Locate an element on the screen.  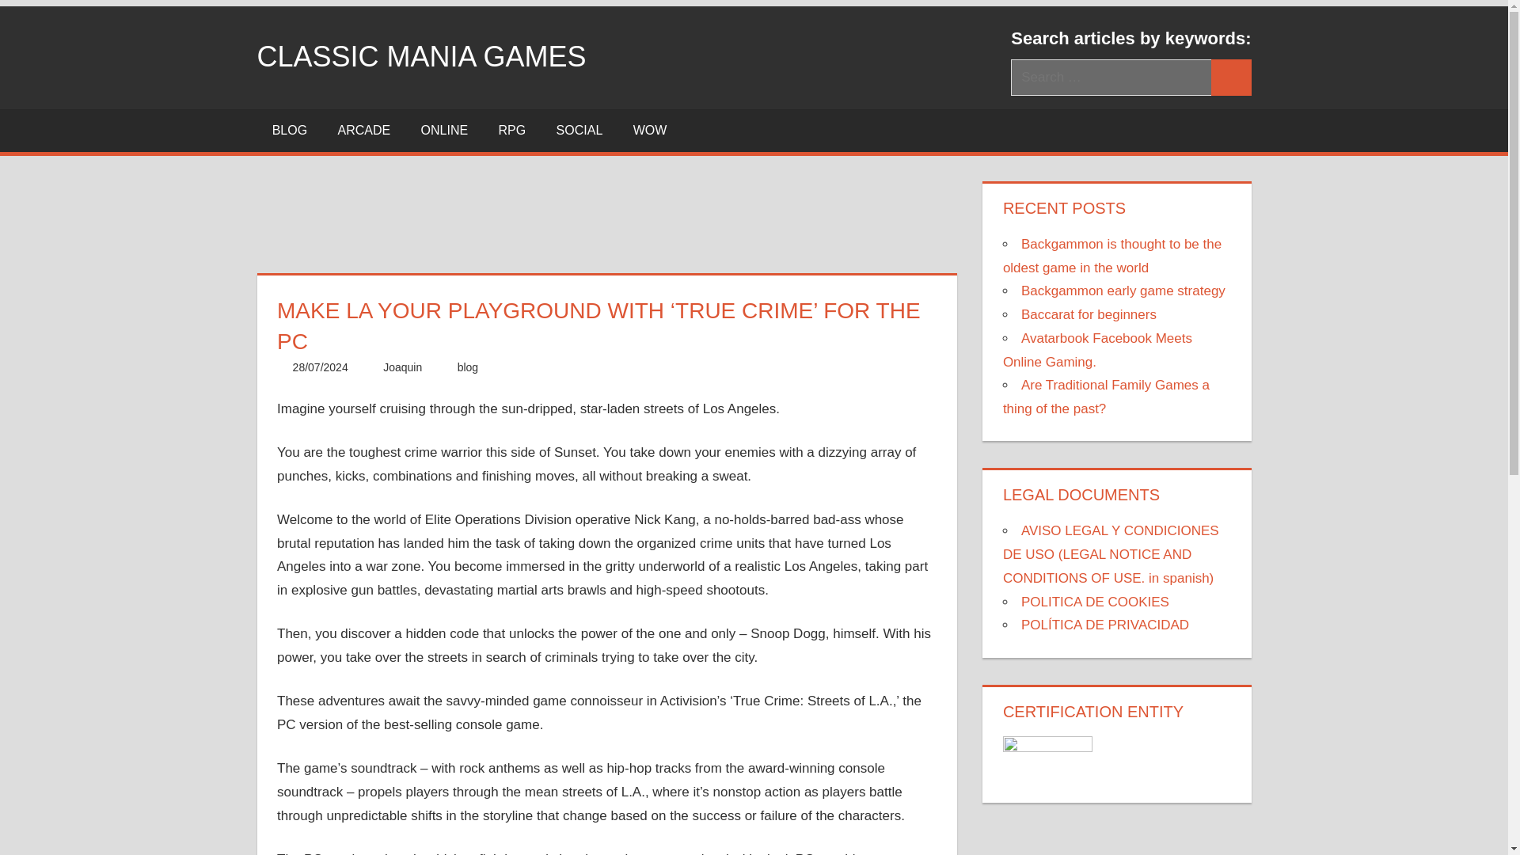
Baccarat for beginners is located at coordinates (1089, 314).